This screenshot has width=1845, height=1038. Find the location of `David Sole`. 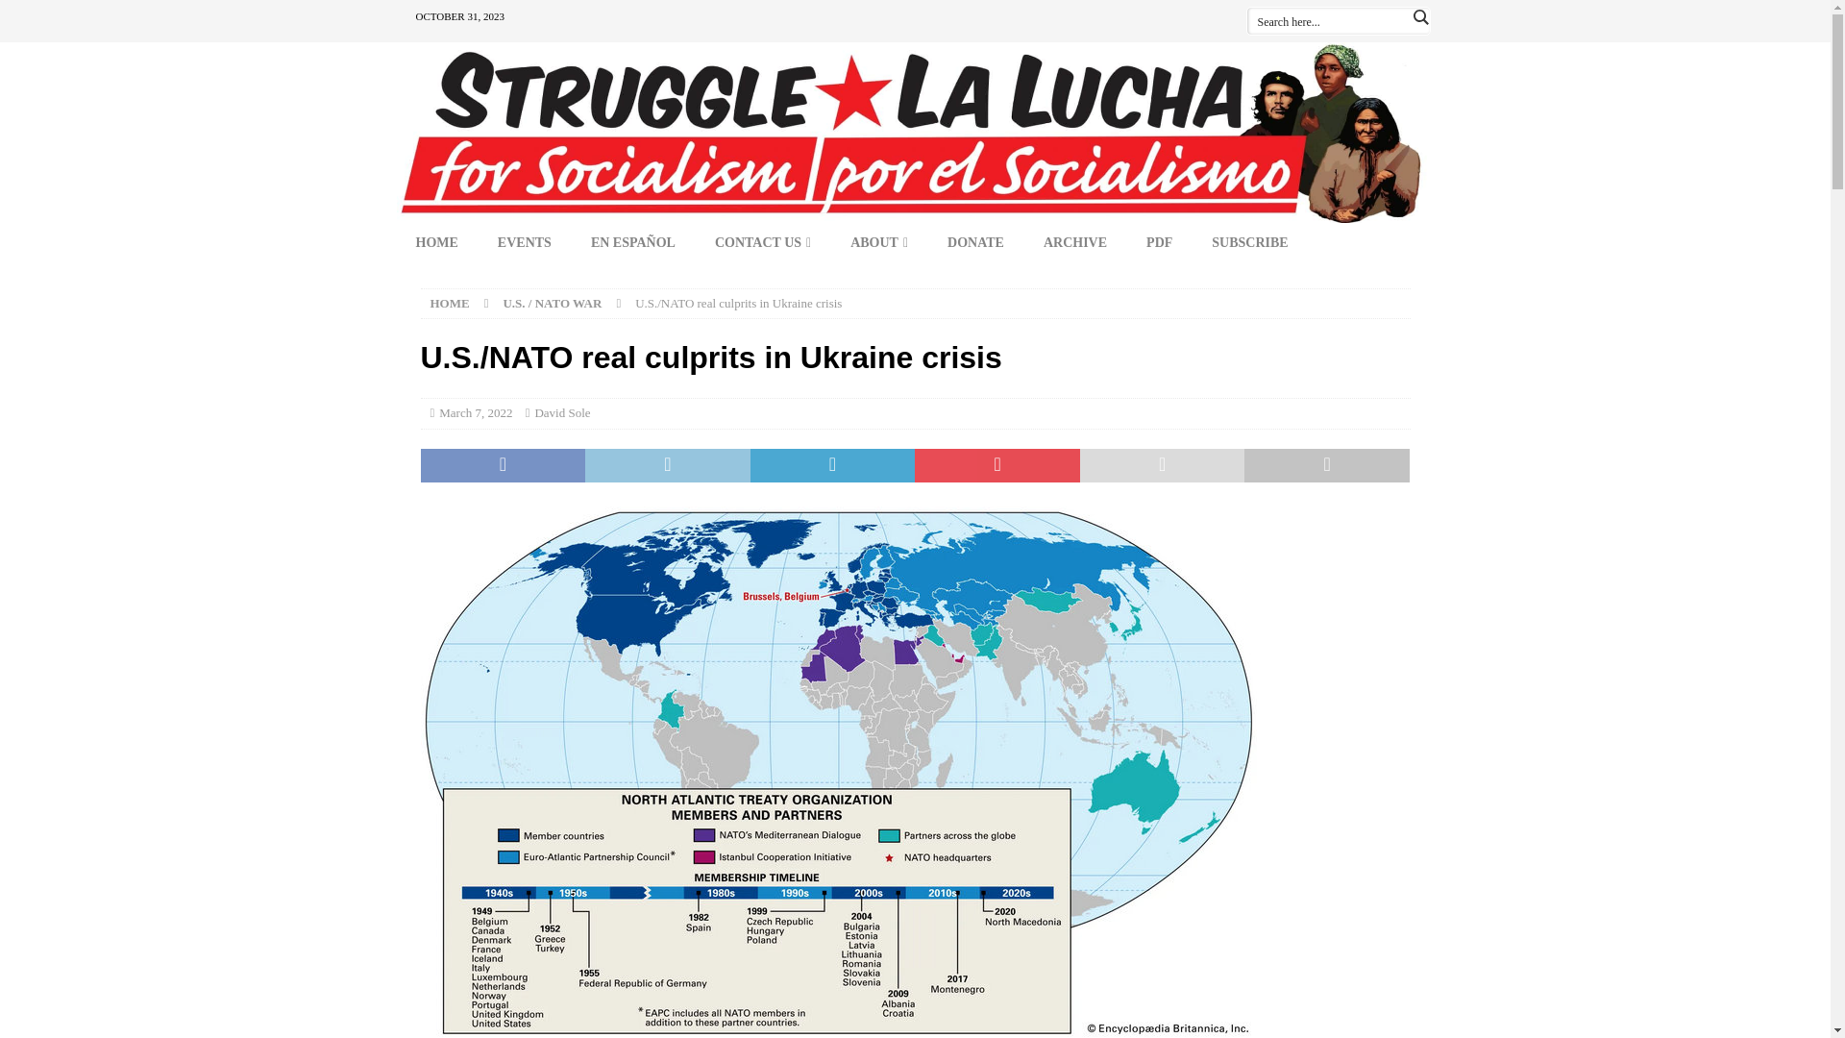

David Sole is located at coordinates (562, 413).